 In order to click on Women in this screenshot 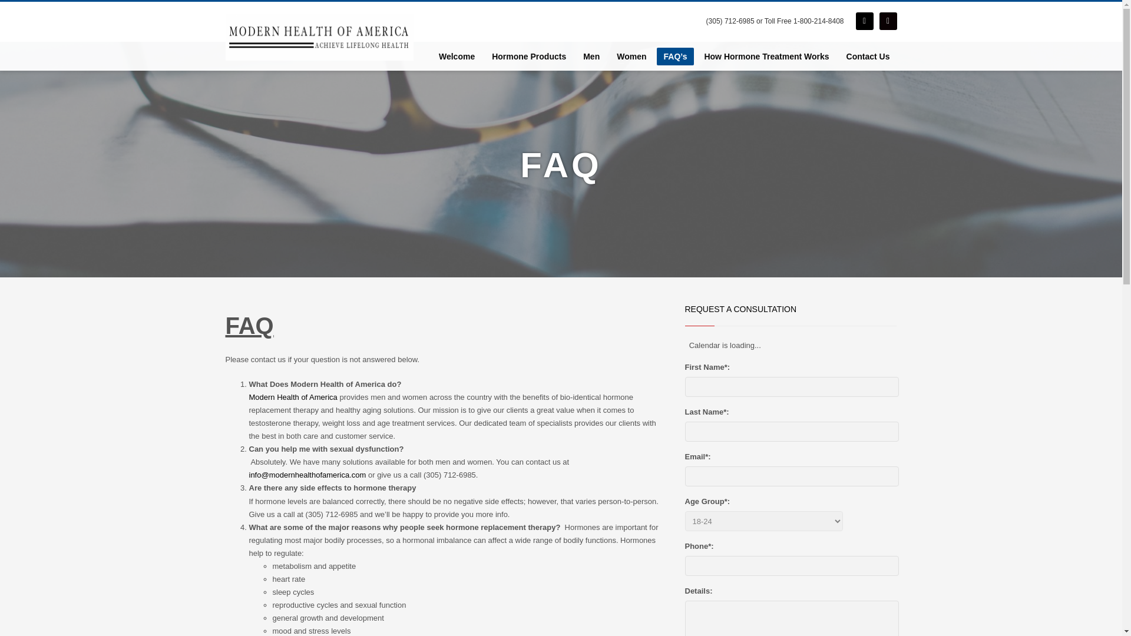, I will do `click(631, 56)`.